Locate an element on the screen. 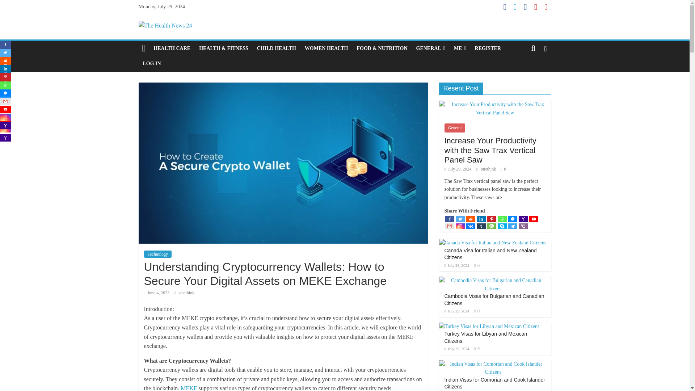 This screenshot has height=391, width=695. CHILD HEALTH is located at coordinates (277, 49).